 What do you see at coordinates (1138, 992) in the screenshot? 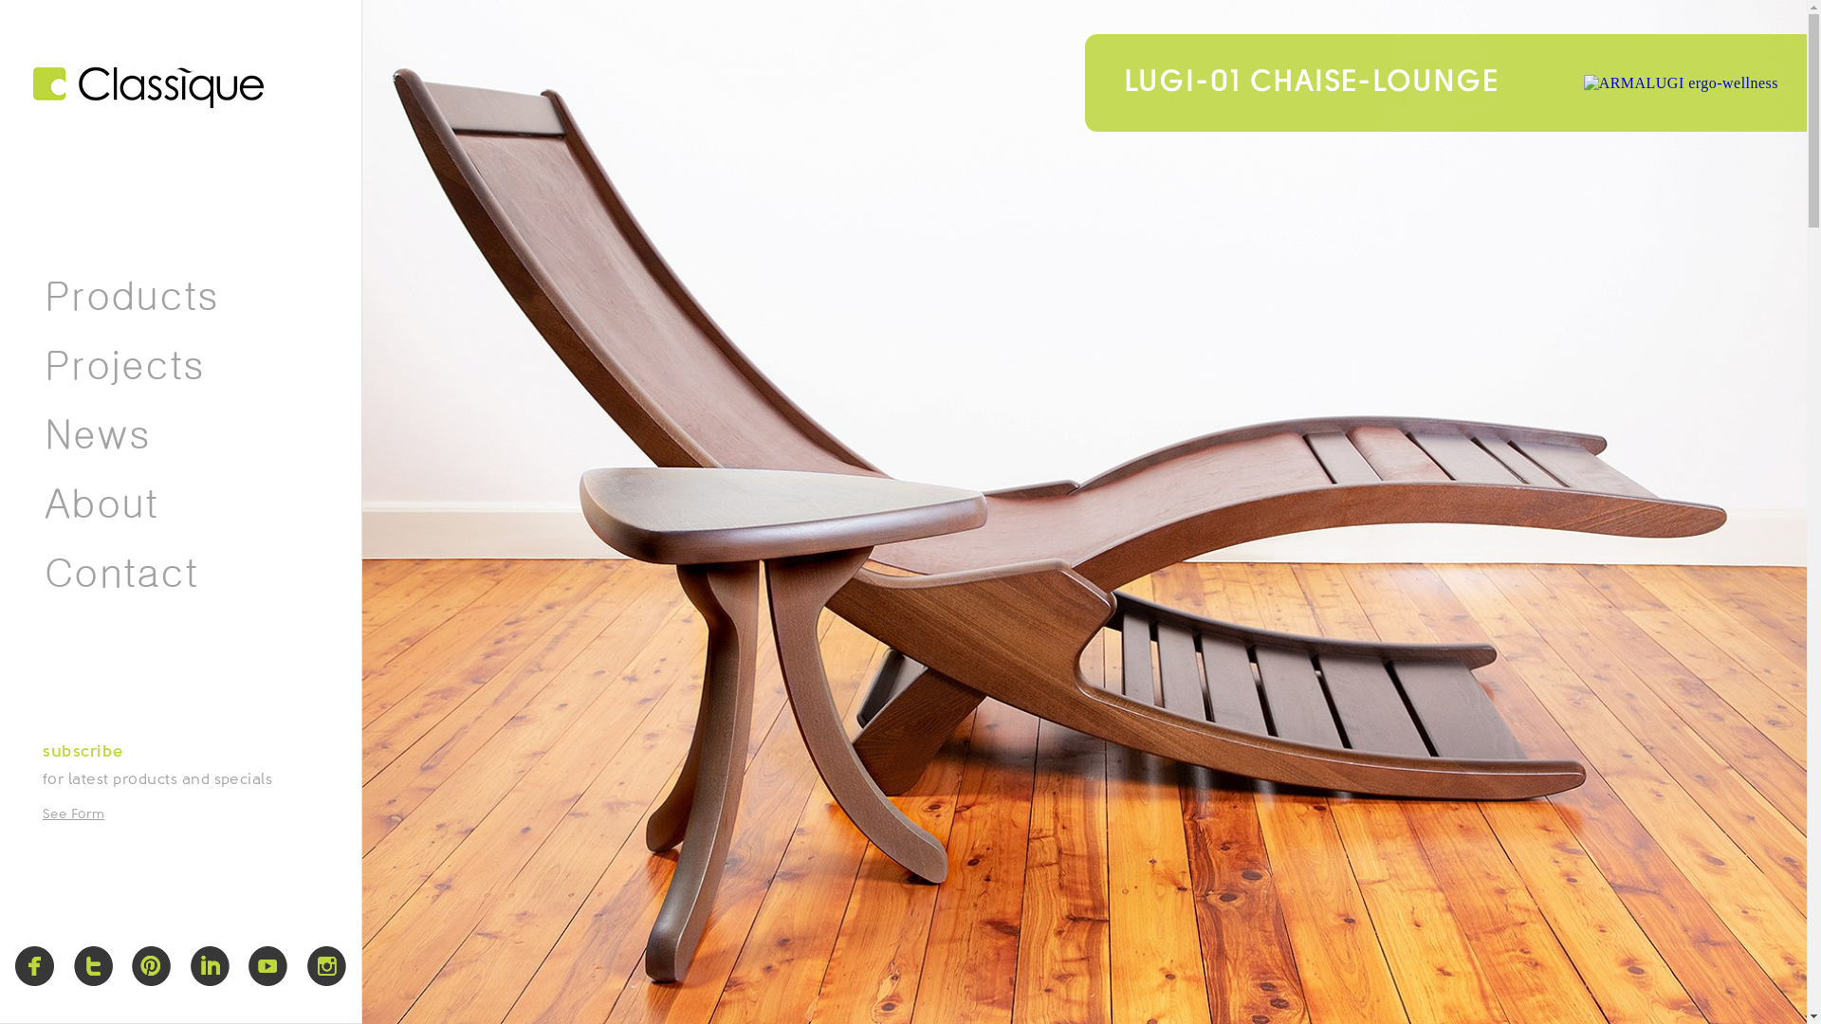
I see `3` at bounding box center [1138, 992].